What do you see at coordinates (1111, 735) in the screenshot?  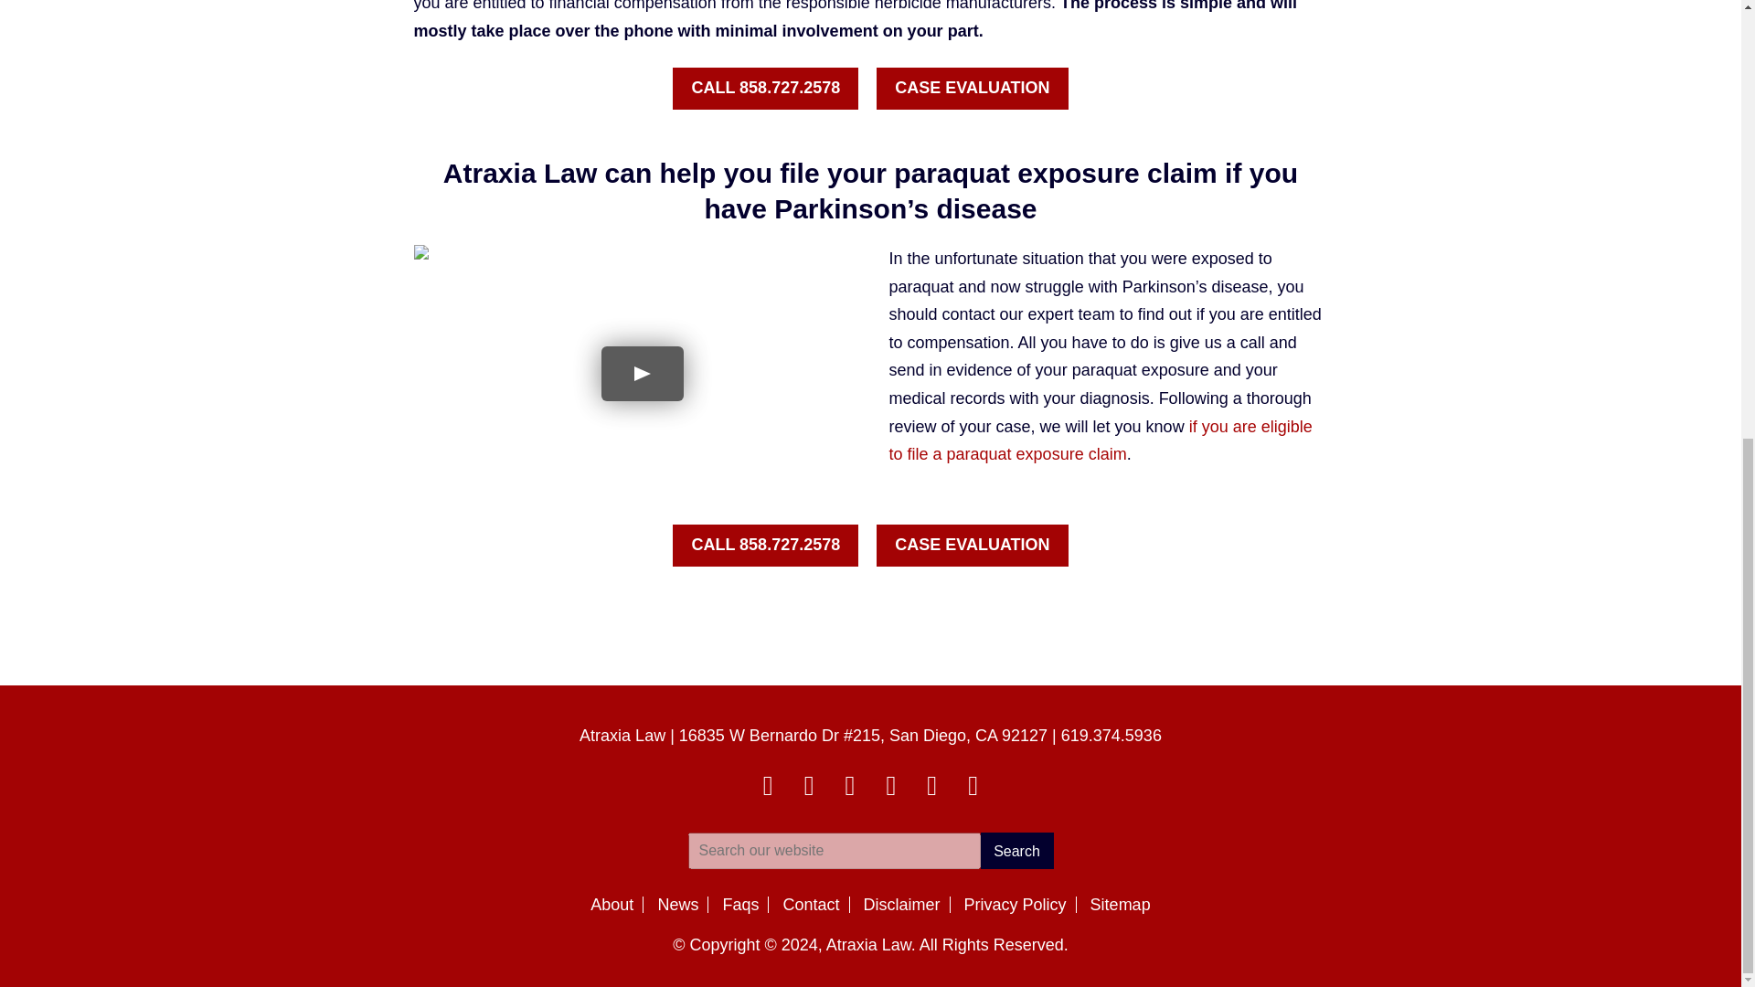 I see `619.374.5936` at bounding box center [1111, 735].